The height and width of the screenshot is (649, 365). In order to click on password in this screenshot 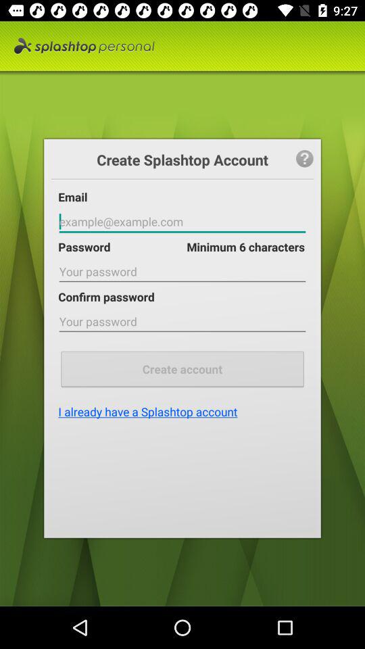, I will do `click(182, 222)`.